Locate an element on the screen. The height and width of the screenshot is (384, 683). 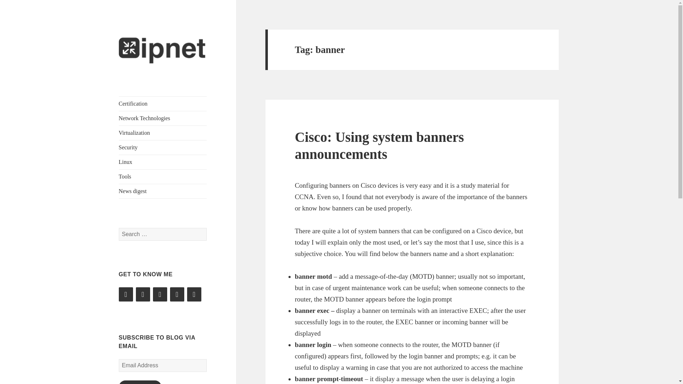
News digest is located at coordinates (163, 191).